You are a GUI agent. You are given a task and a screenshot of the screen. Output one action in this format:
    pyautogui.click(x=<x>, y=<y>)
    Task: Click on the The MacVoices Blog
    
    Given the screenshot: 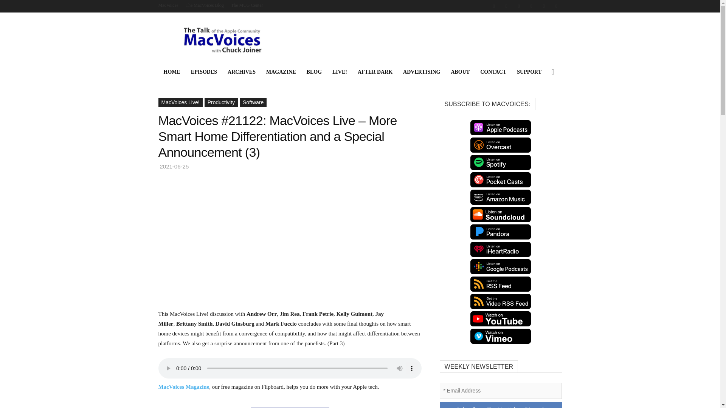 What is the action you would take?
    pyautogui.click(x=205, y=5)
    